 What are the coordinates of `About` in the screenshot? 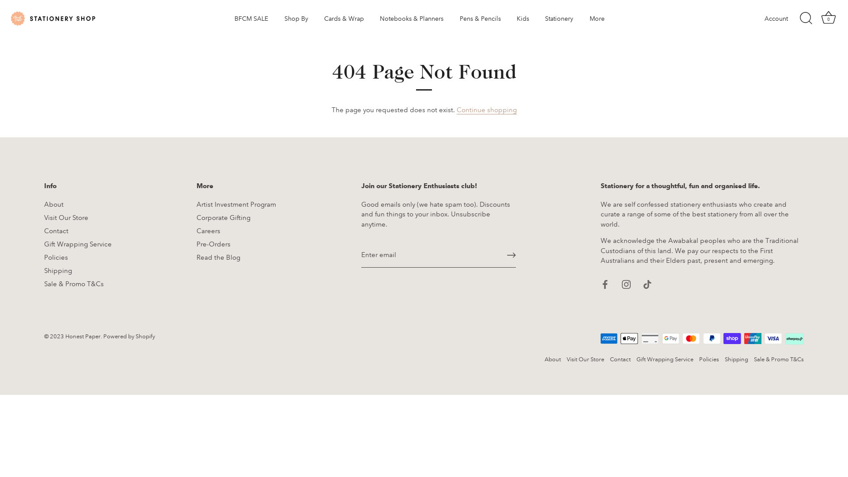 It's located at (54, 204).